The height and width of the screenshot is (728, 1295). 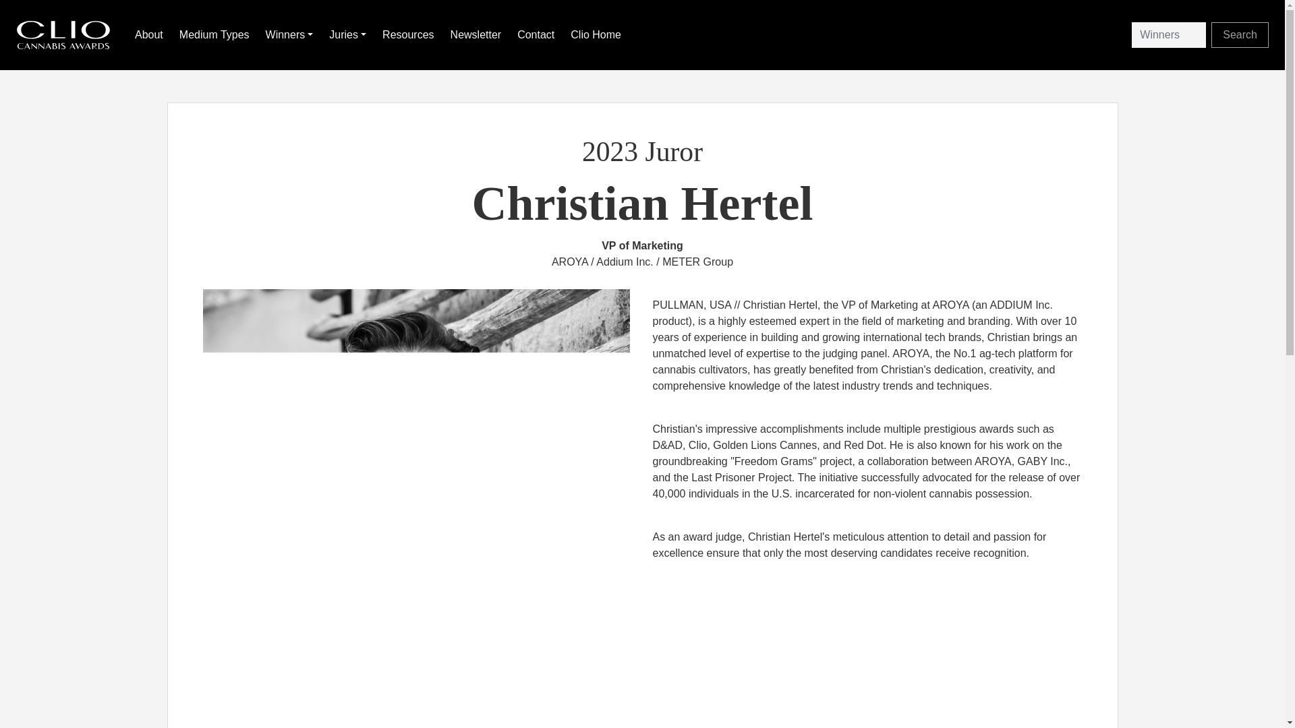 What do you see at coordinates (598, 35) in the screenshot?
I see `Clio Home` at bounding box center [598, 35].